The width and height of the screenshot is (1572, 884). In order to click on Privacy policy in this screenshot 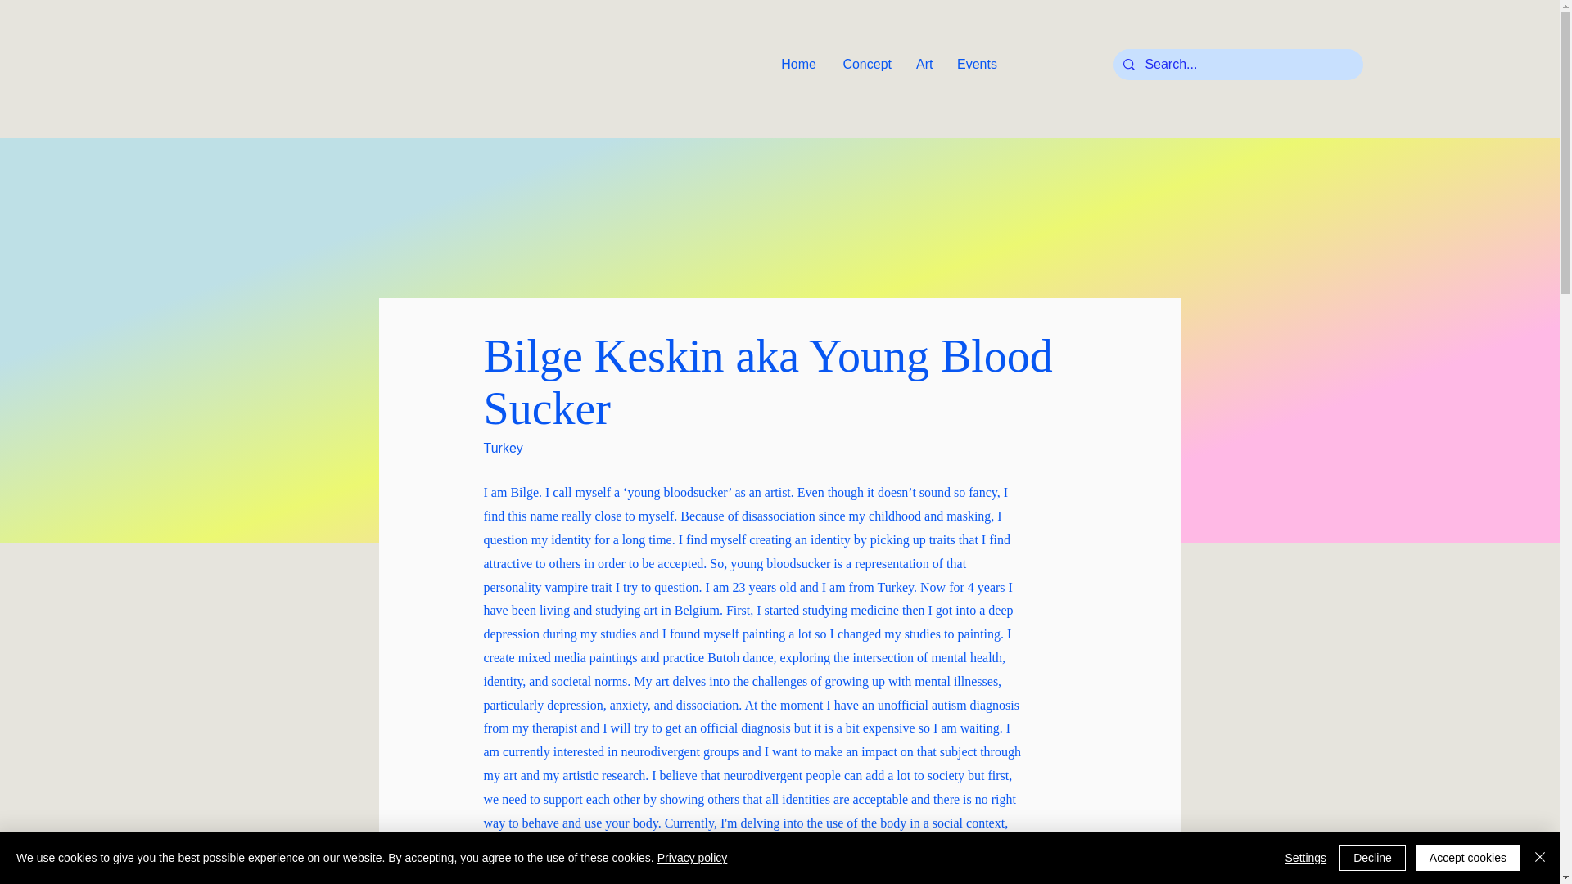, I will do `click(692, 858)`.